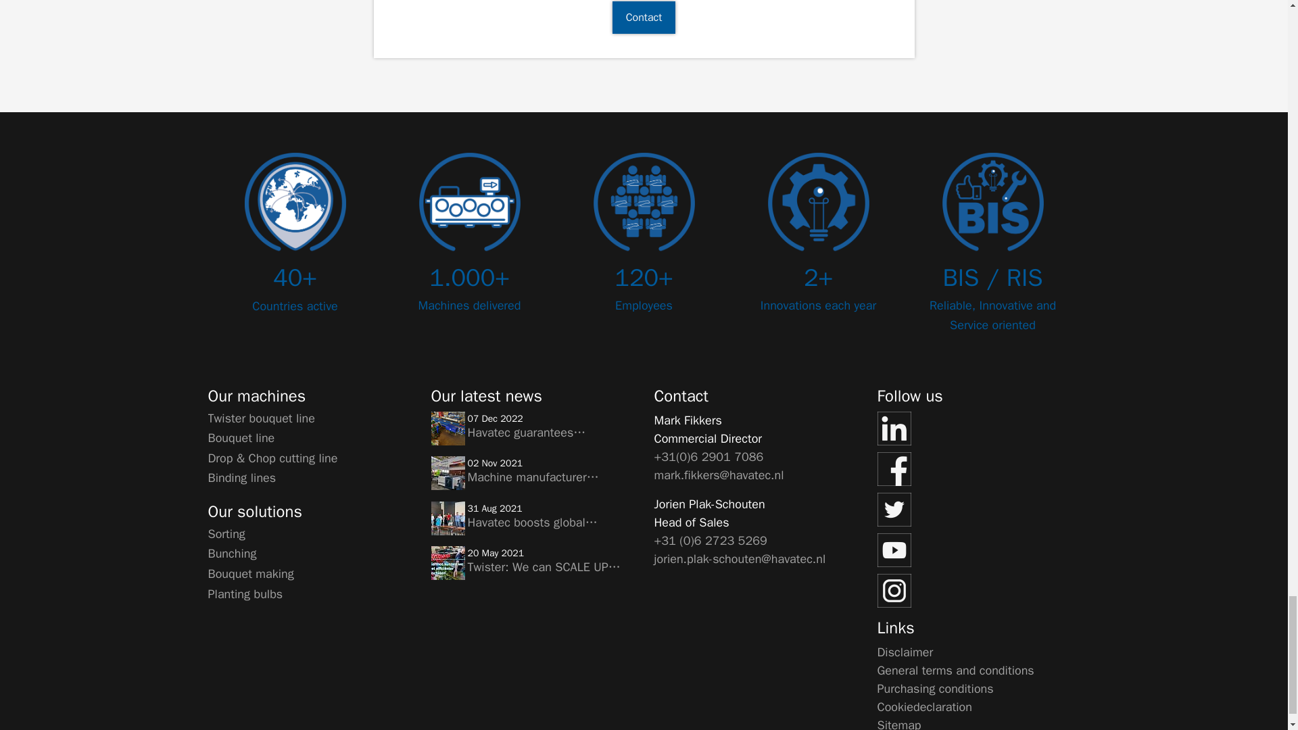 The height and width of the screenshot is (730, 1298). Describe the element at coordinates (644, 18) in the screenshot. I see `Contact Havatec` at that location.